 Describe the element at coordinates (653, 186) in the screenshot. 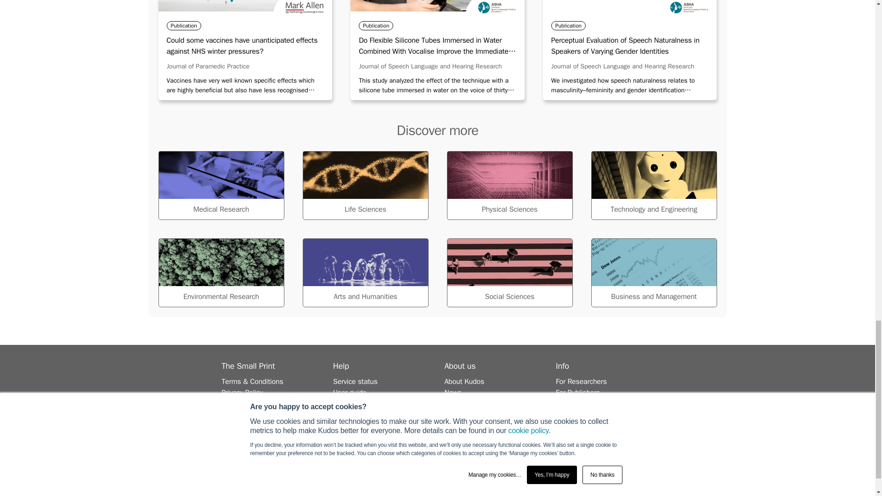

I see `Technology and Engineering` at that location.